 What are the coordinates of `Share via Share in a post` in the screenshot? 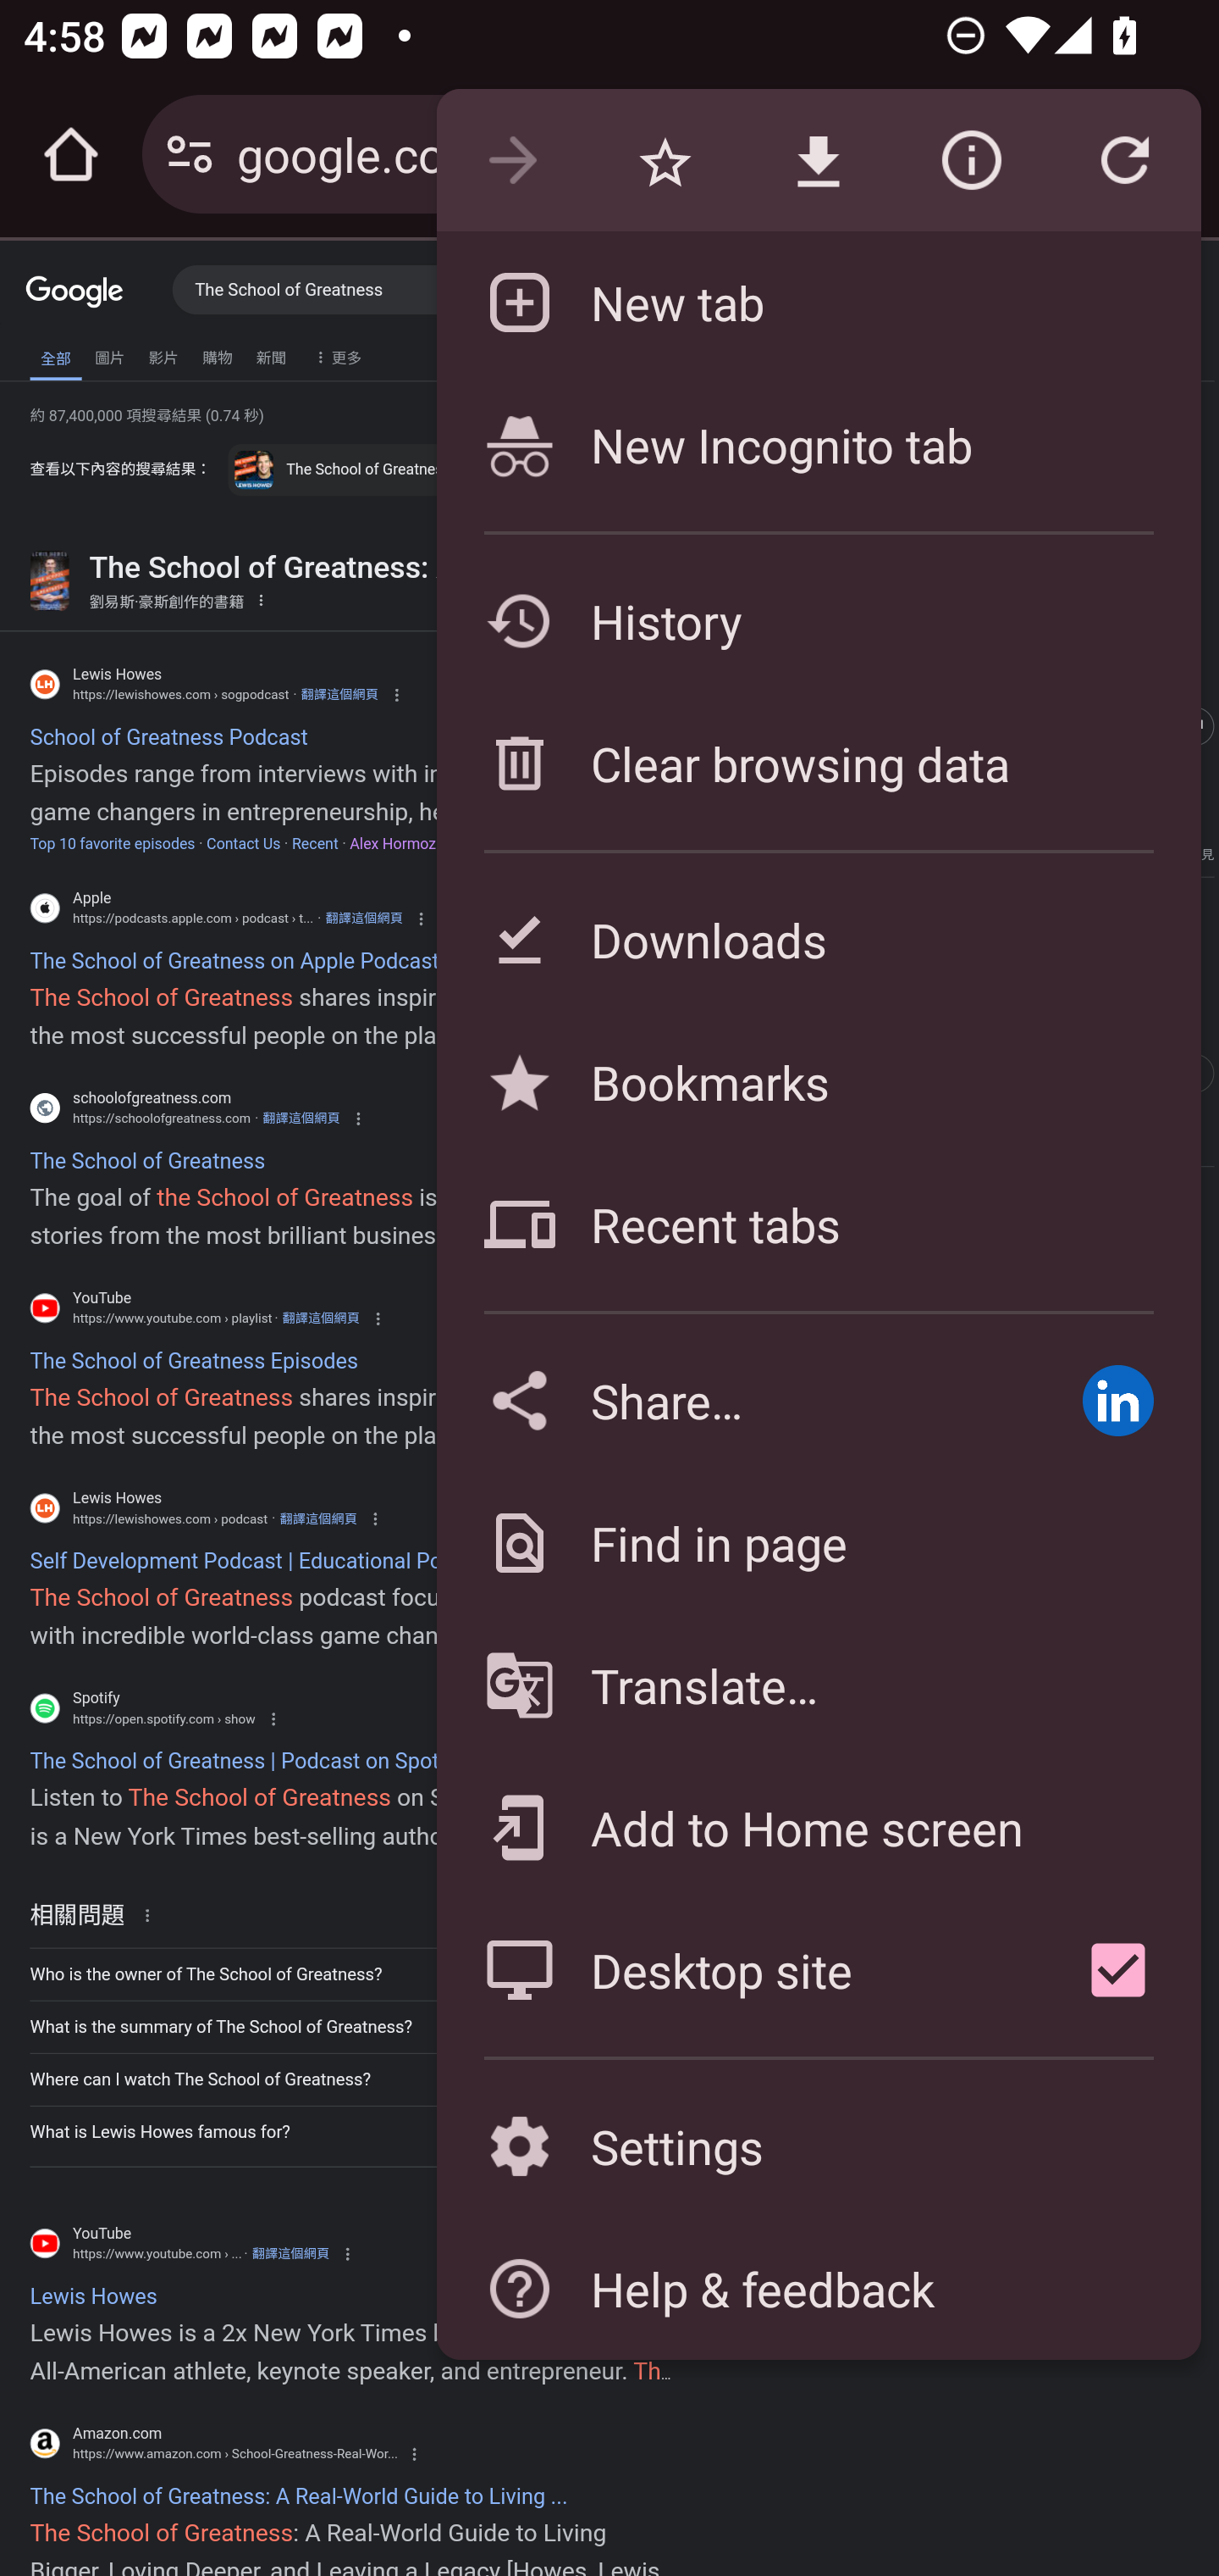 It's located at (1117, 1400).